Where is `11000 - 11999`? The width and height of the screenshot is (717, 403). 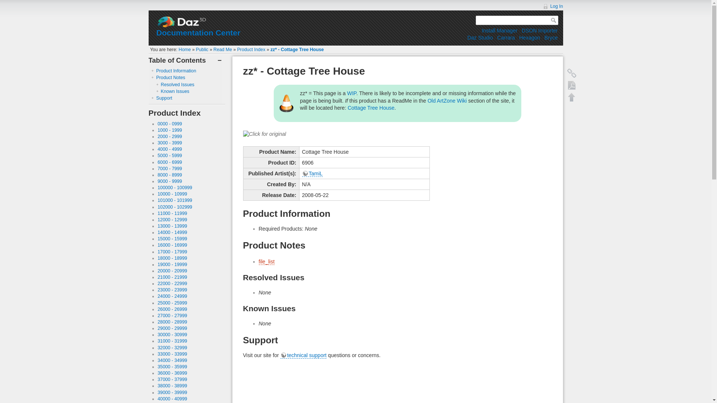
11000 - 11999 is located at coordinates (173, 213).